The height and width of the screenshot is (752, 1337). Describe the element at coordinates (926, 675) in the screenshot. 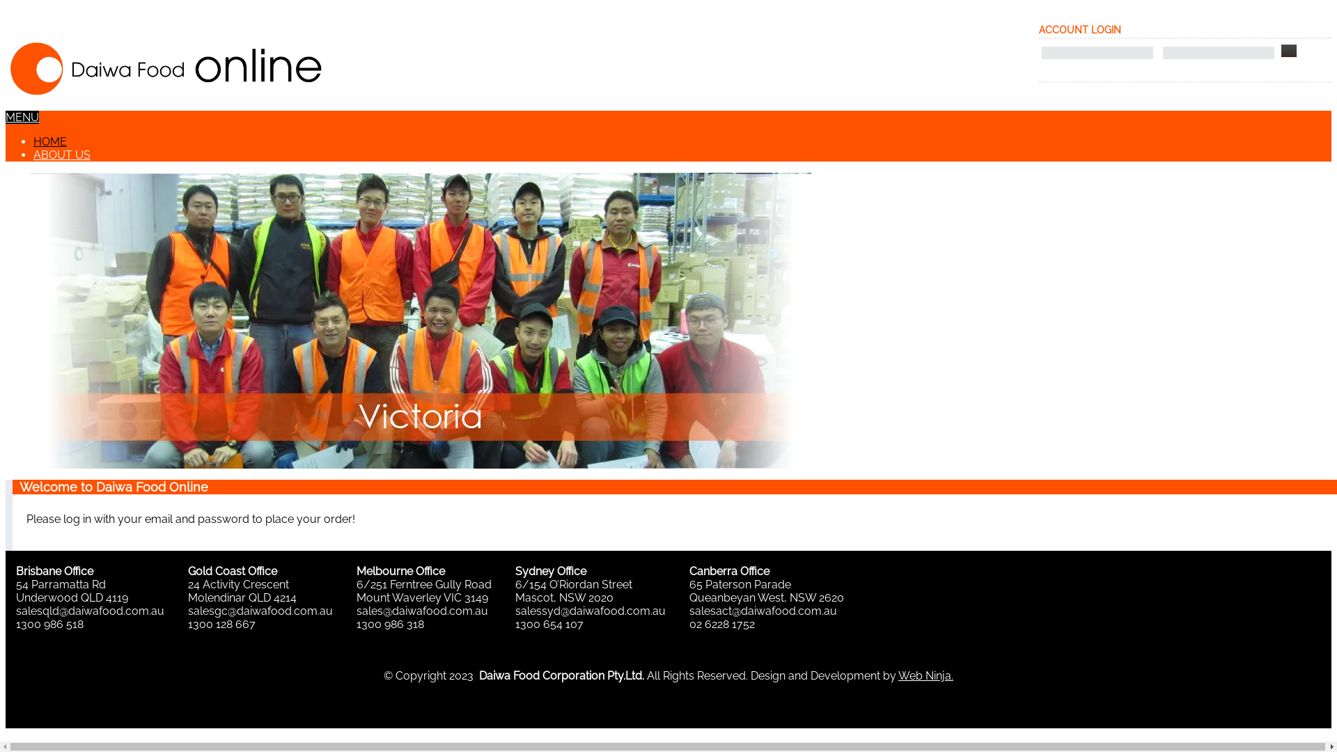

I see `Web Ninja.` at that location.